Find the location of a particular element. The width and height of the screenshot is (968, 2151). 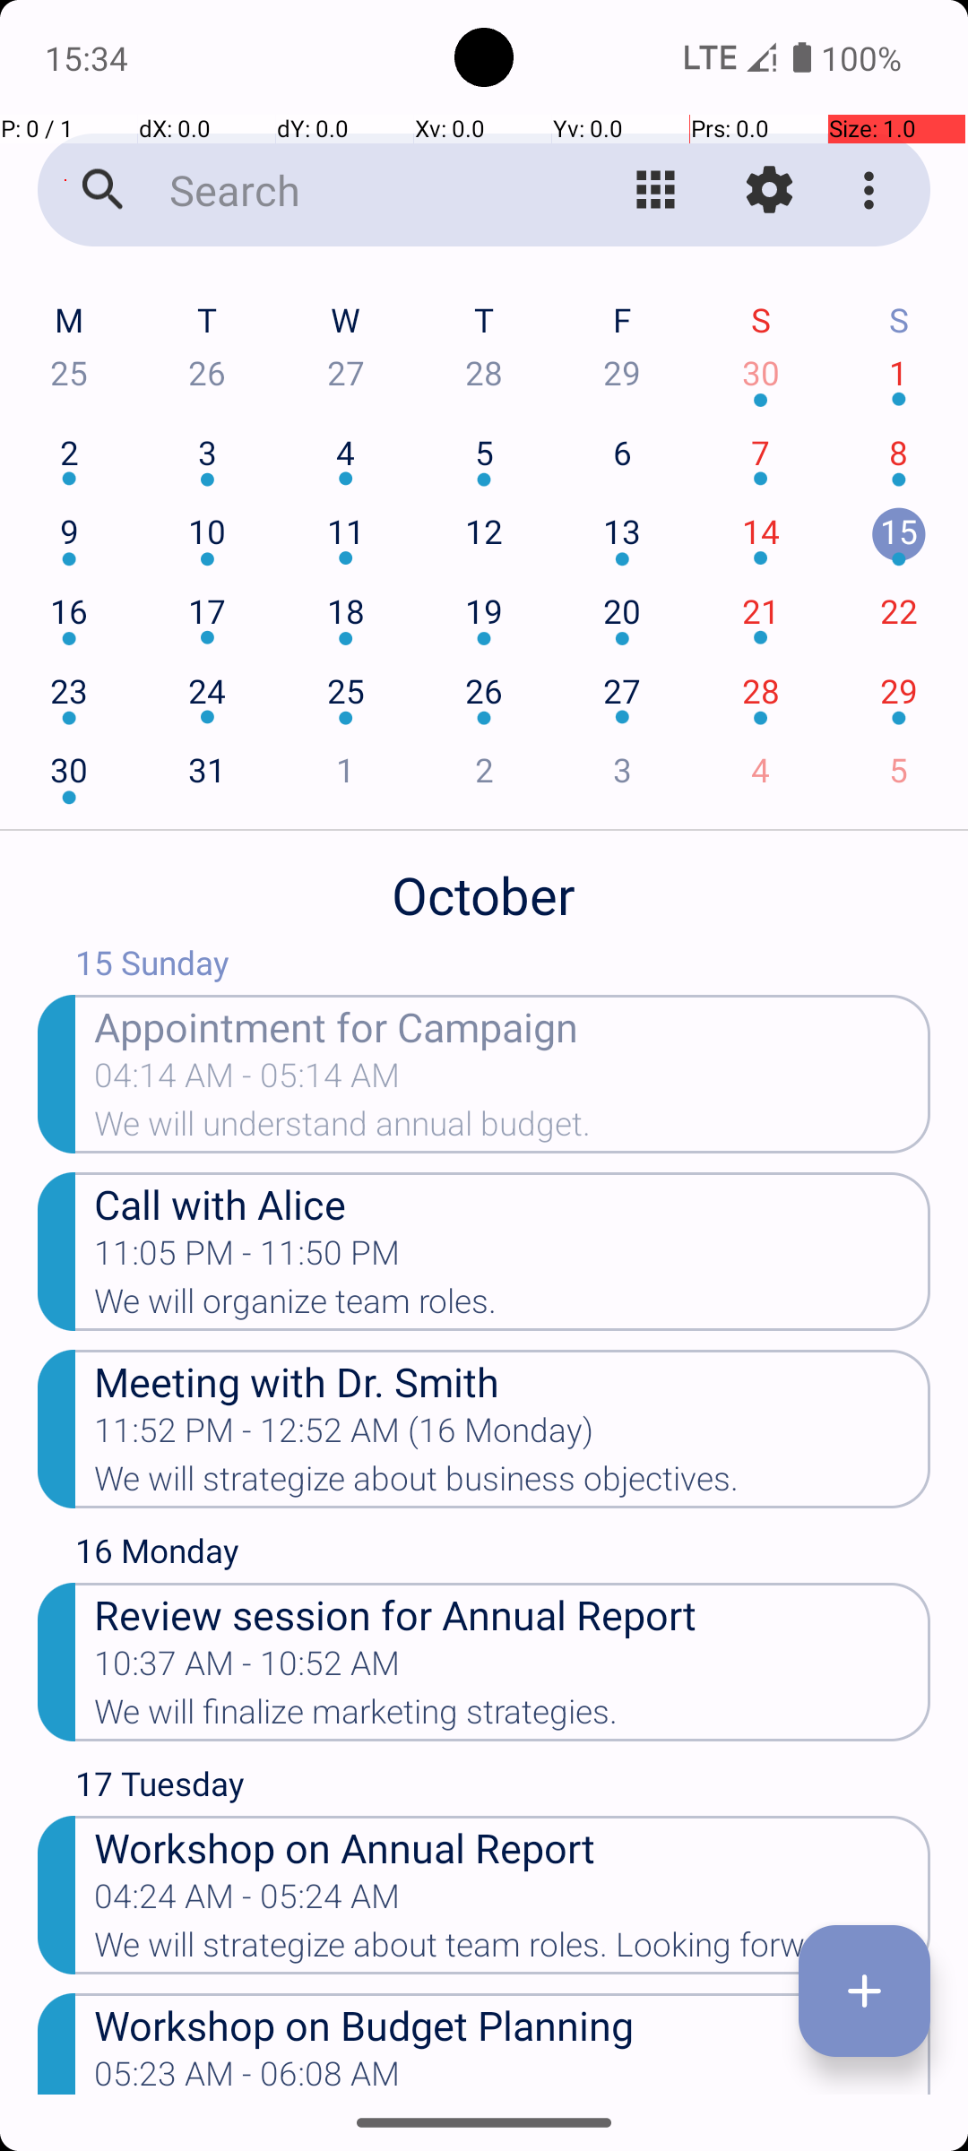

04:14 AM - 05:14 AM is located at coordinates (247, 1081).